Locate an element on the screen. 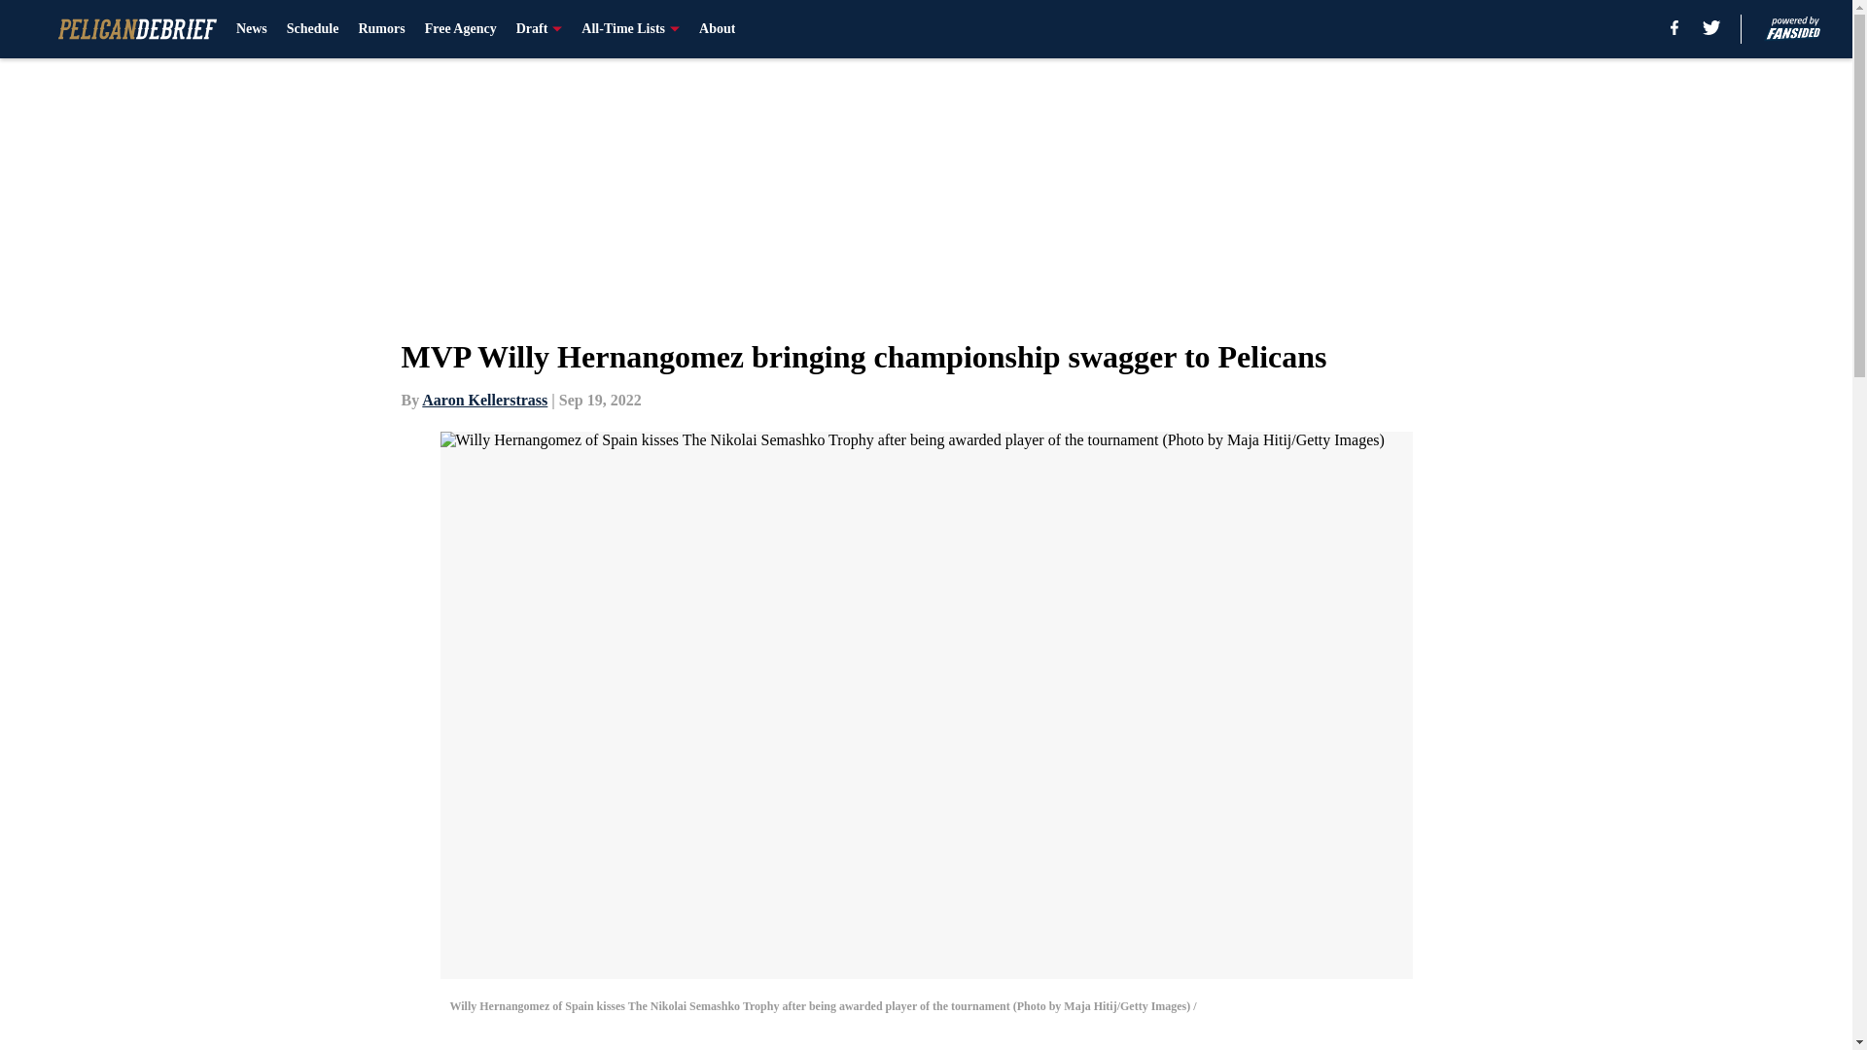 The height and width of the screenshot is (1050, 1867). Rumors is located at coordinates (381, 29).